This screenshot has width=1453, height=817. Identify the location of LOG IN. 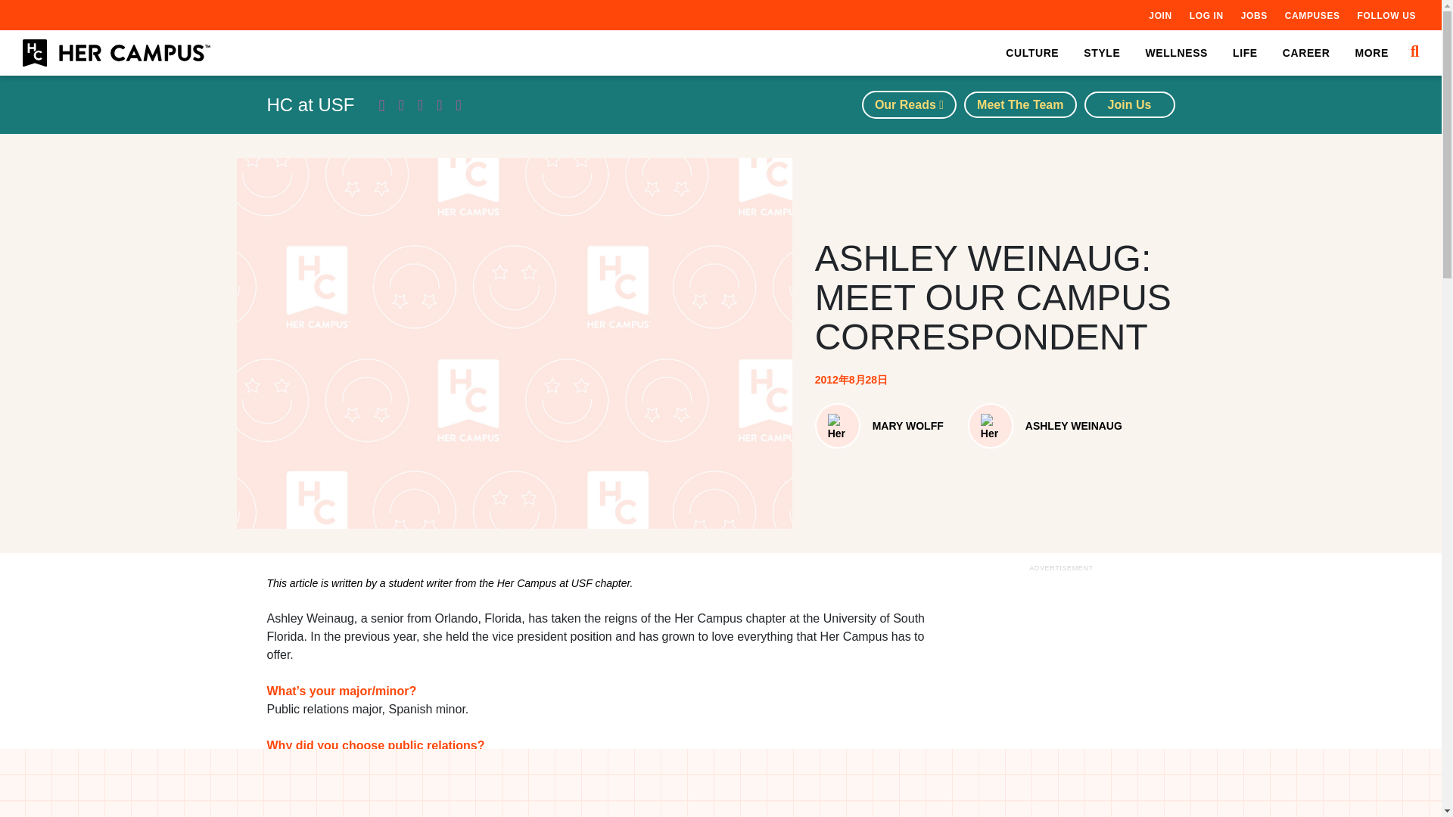
(1206, 15).